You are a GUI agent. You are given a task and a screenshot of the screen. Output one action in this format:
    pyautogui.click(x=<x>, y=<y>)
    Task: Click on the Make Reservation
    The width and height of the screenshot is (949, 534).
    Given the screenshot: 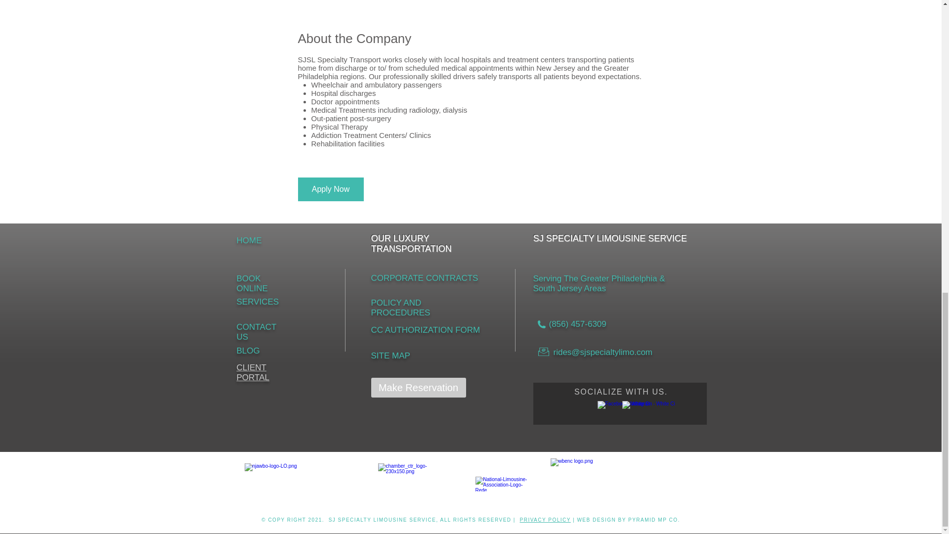 What is the action you would take?
    pyautogui.click(x=418, y=387)
    